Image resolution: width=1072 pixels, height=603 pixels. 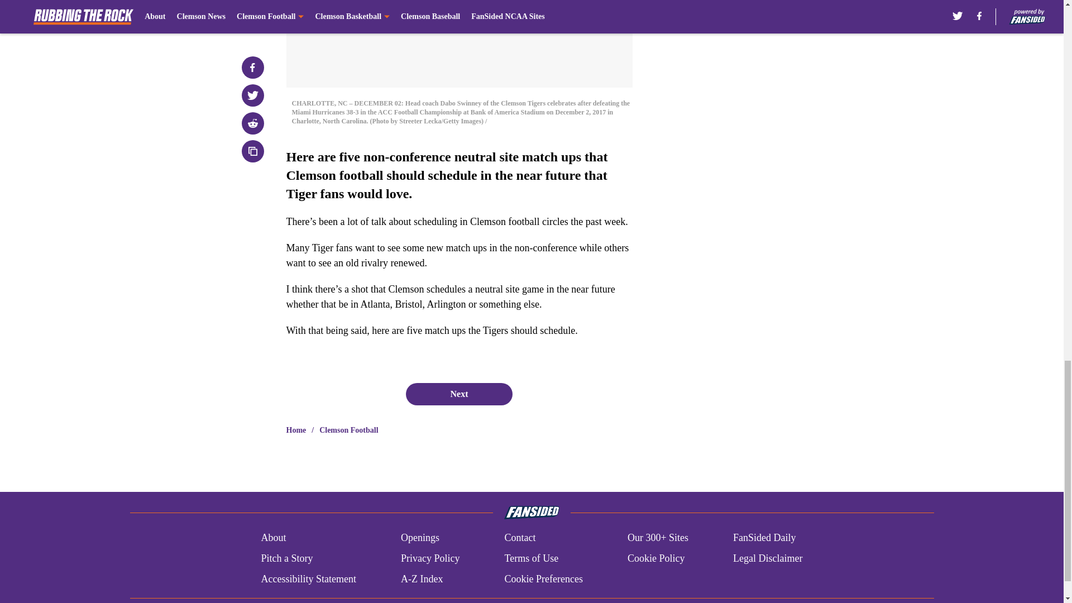 What do you see at coordinates (655, 558) in the screenshot?
I see `Cookie Policy` at bounding box center [655, 558].